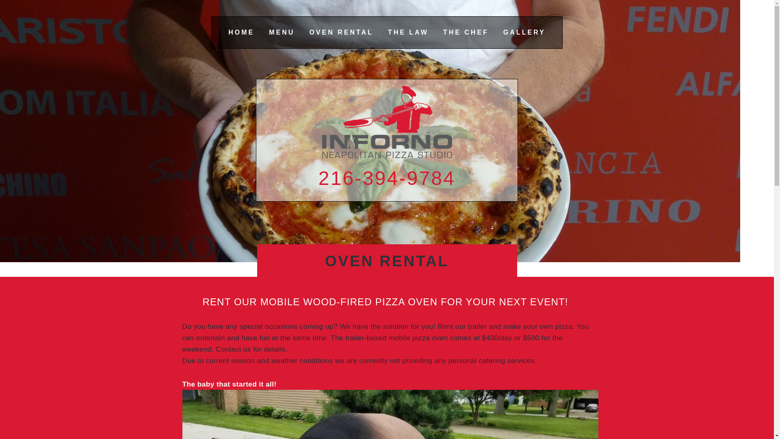  I want to click on THE CHEF, so click(466, 32).